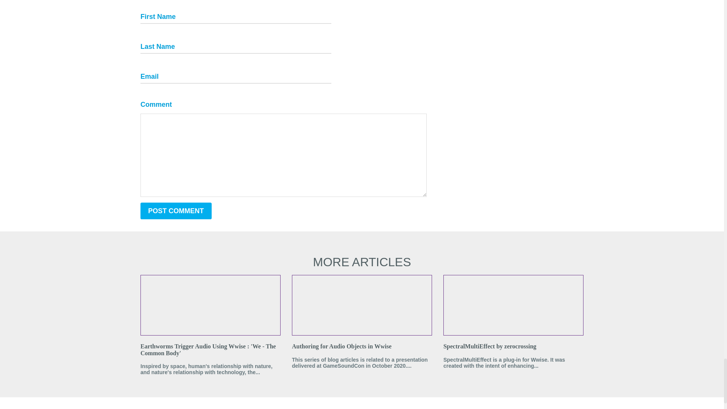 The image size is (727, 409). I want to click on POST COMMENT, so click(176, 211).